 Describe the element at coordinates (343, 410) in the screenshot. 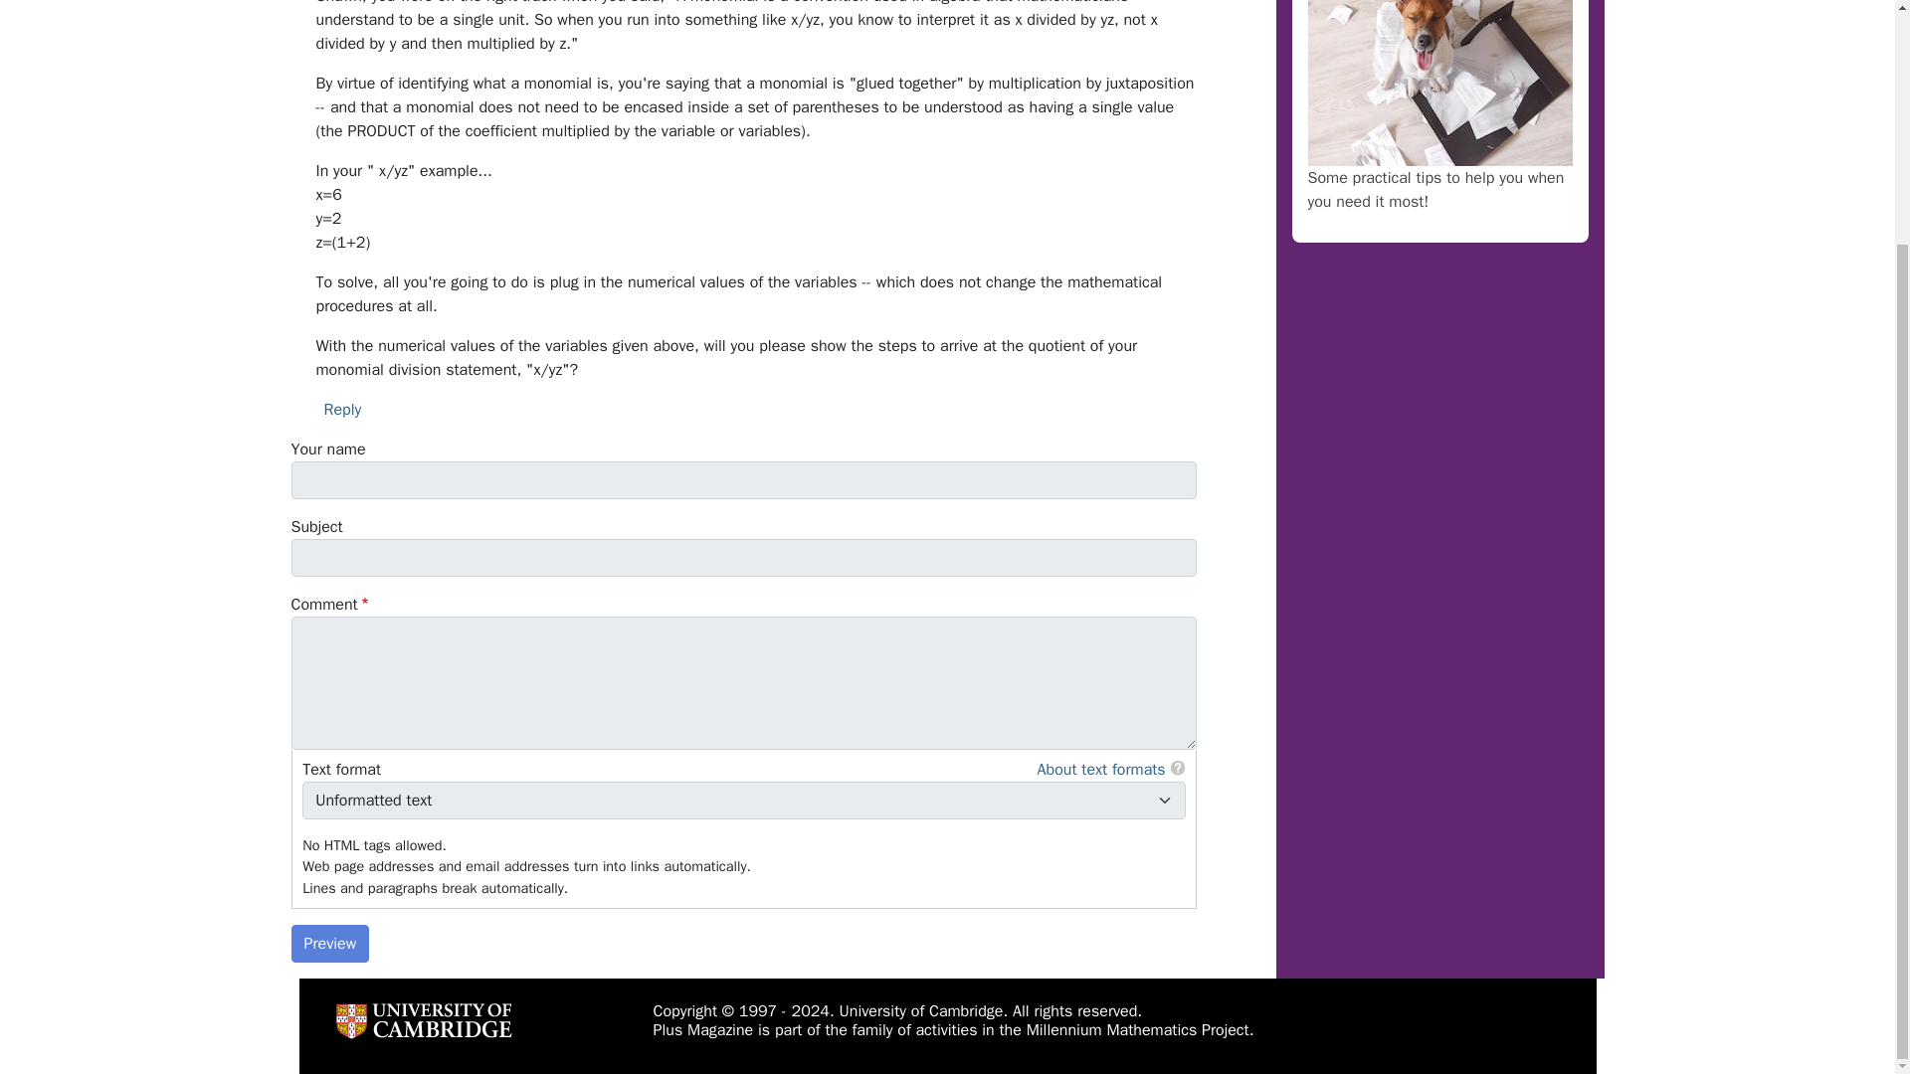

I see `Reply` at that location.